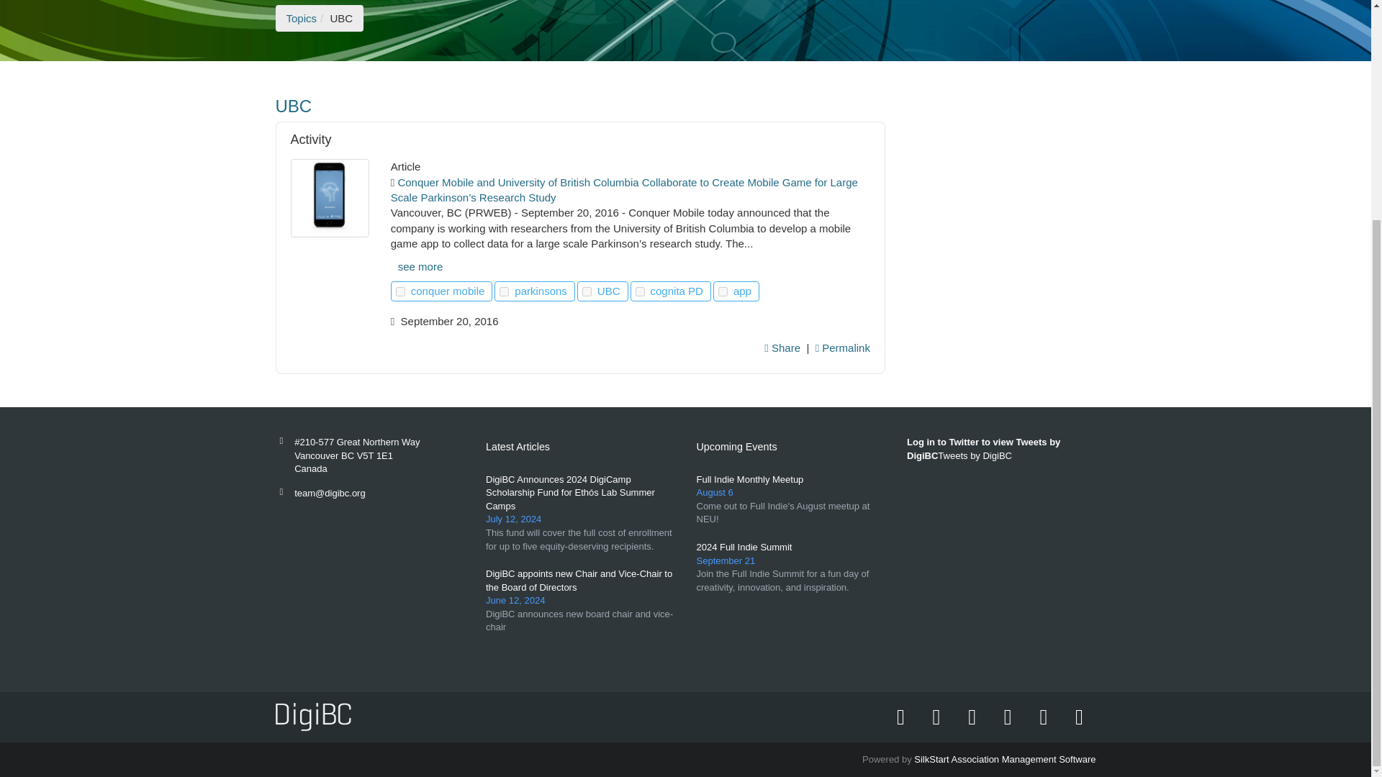 This screenshot has width=1382, height=777. Describe the element at coordinates (723, 291) in the screenshot. I see `Follow` at that location.